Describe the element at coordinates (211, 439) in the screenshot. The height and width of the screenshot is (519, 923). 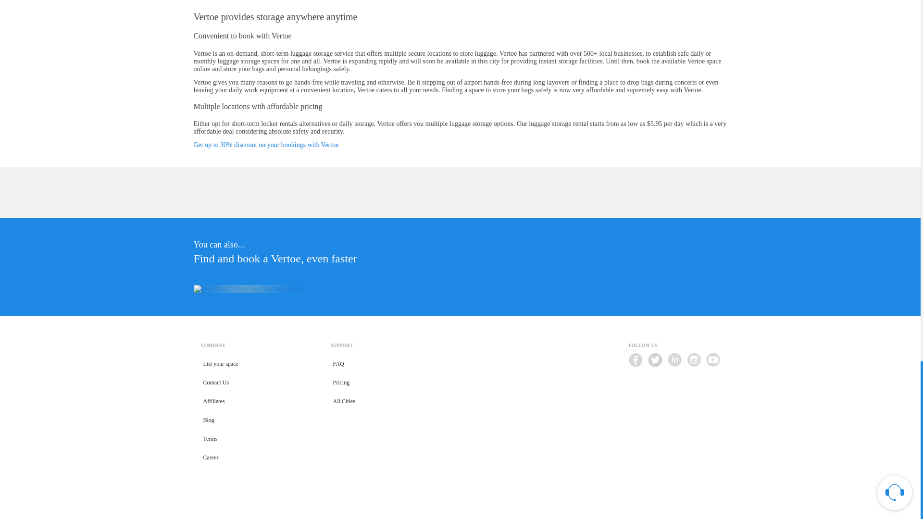
I see `Terms` at that location.